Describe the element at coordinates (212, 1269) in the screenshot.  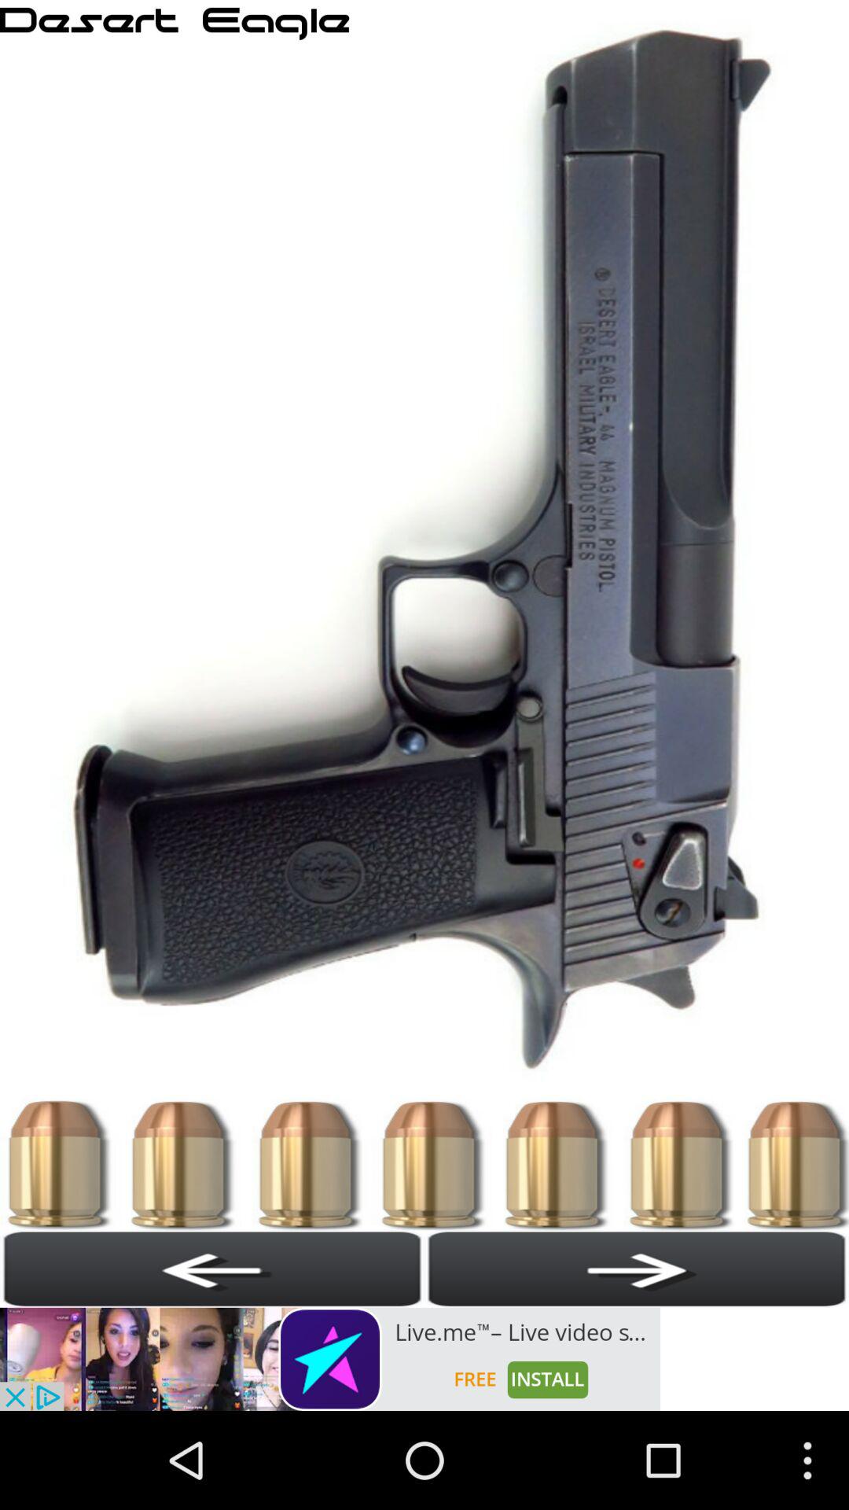
I see `switch left arrow option` at that location.